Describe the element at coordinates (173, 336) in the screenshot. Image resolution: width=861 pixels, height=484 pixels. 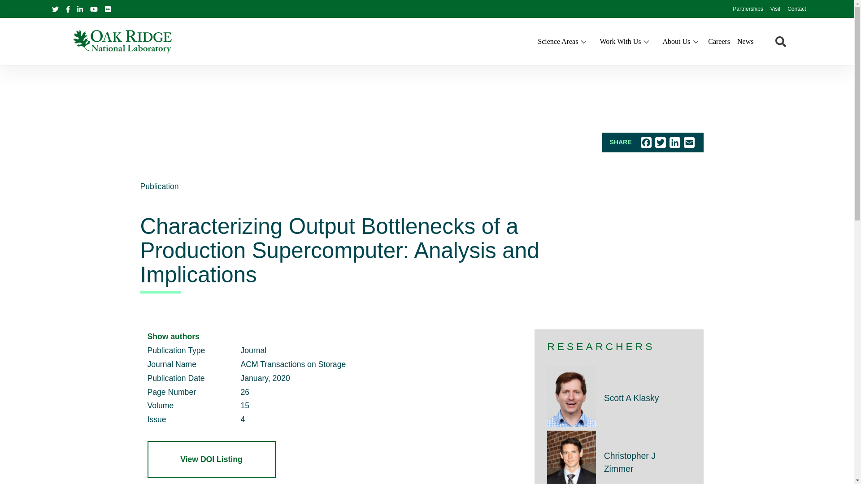
I see `Show authors` at that location.